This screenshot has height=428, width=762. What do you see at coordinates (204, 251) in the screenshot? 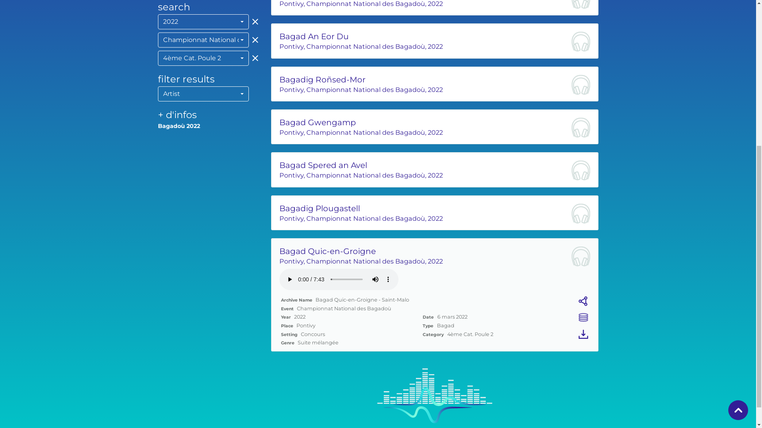
I see `2022` at bounding box center [204, 251].